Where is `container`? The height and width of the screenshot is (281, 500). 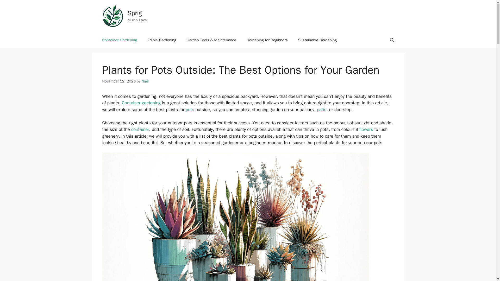 container is located at coordinates (140, 129).